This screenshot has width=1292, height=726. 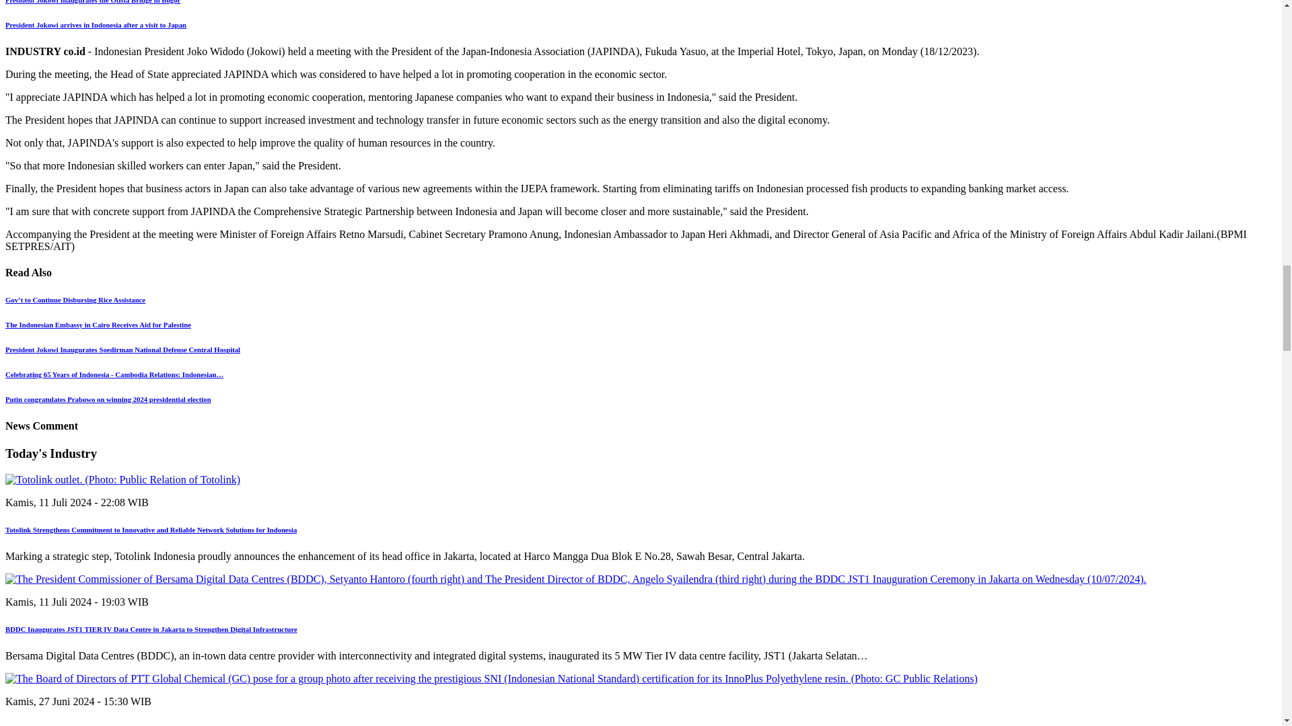 What do you see at coordinates (93, 2) in the screenshot?
I see `President Jokowi Inaugurates the Otista Bridge in Bogor` at bounding box center [93, 2].